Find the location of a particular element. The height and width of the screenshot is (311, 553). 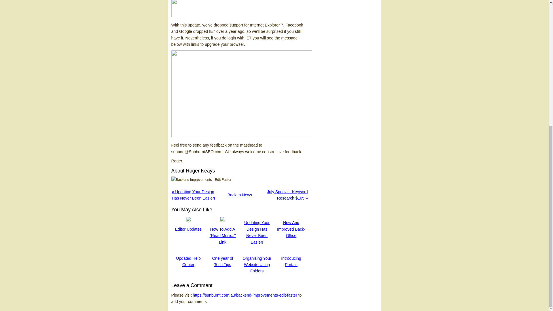

How To Add A "Read More..." Link is located at coordinates (223, 236).